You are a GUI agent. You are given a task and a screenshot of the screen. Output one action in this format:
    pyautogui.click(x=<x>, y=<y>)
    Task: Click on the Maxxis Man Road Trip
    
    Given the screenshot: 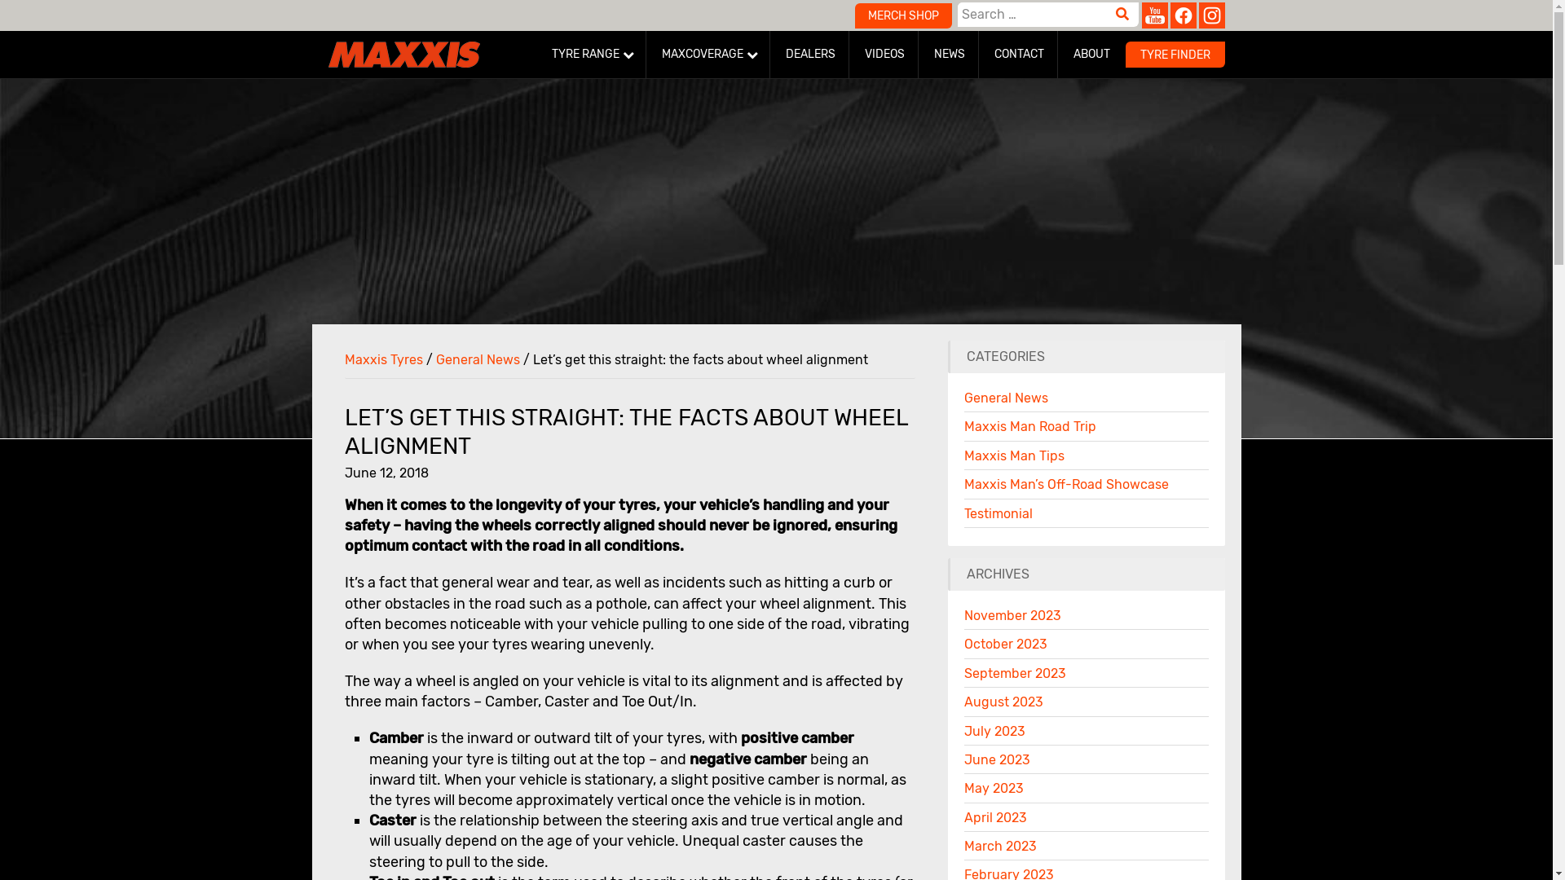 What is the action you would take?
    pyautogui.click(x=1029, y=427)
    